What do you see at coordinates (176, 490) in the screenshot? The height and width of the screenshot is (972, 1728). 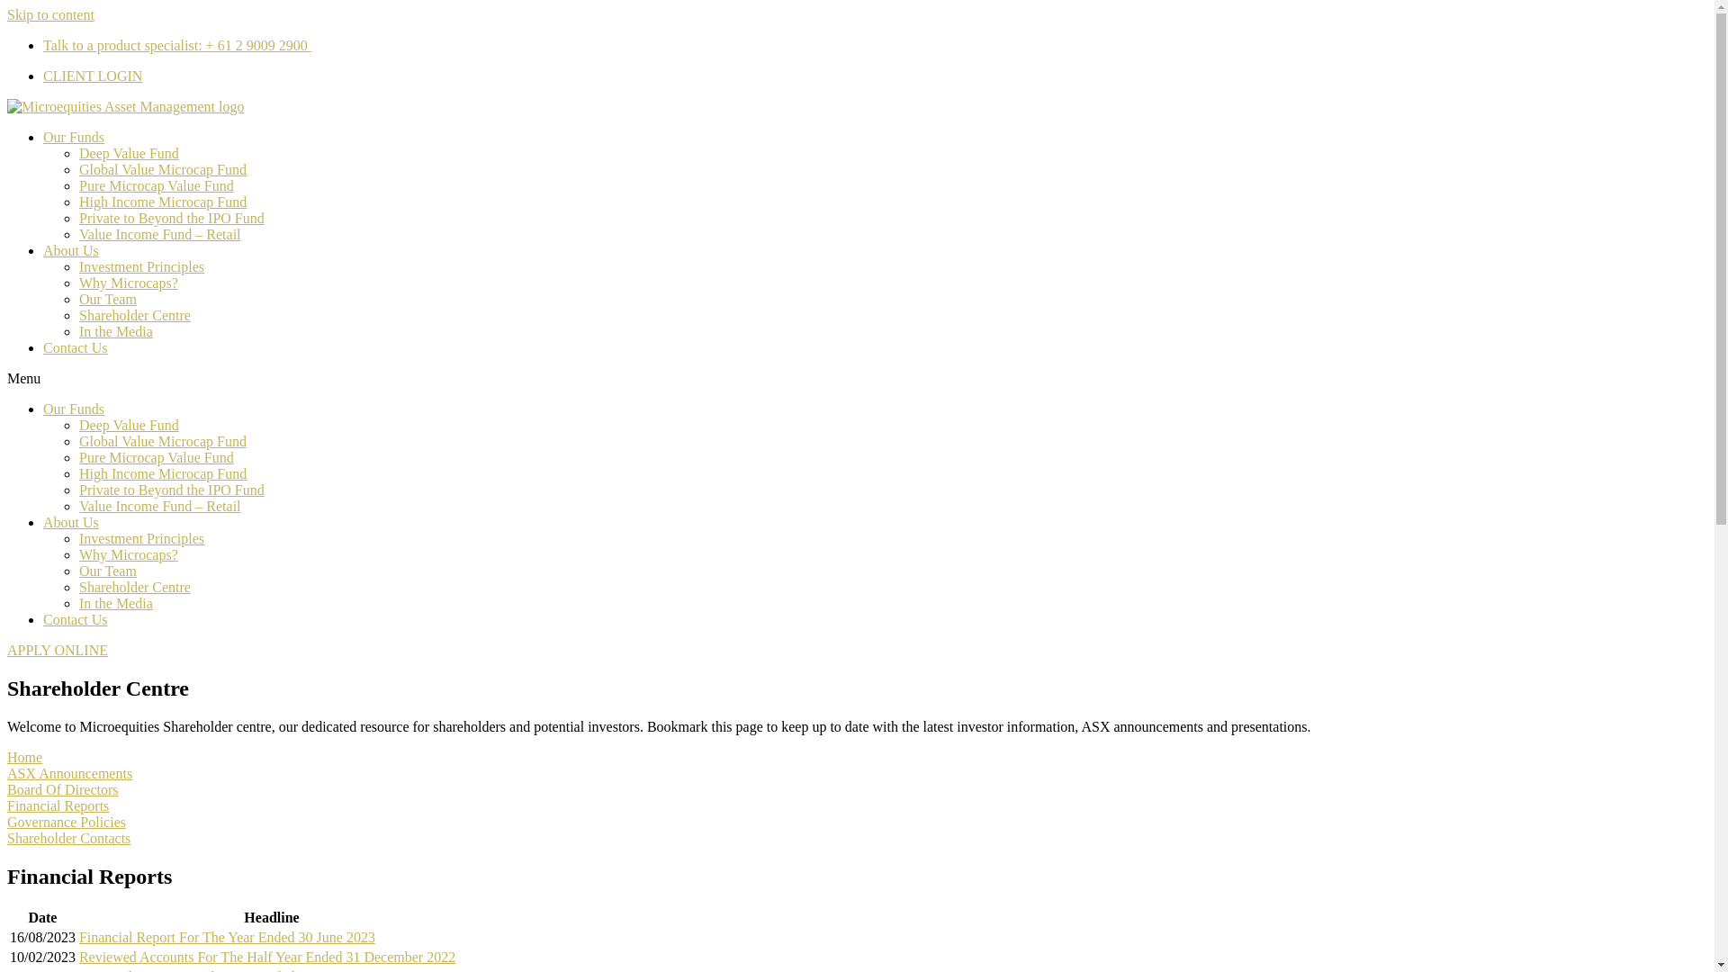 I see `Private to Beyond the IPO Fund` at bounding box center [176, 490].